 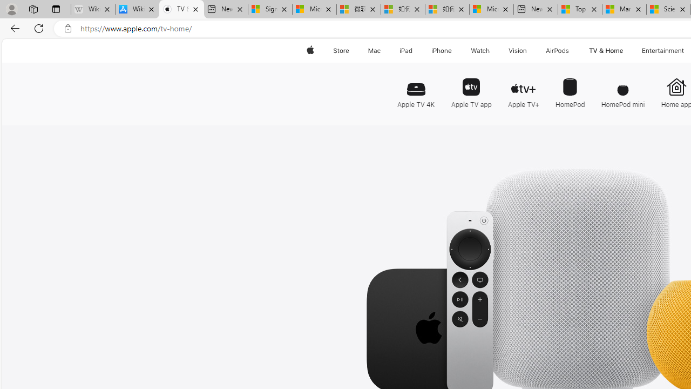 I want to click on AirPods menu, so click(x=571, y=51).